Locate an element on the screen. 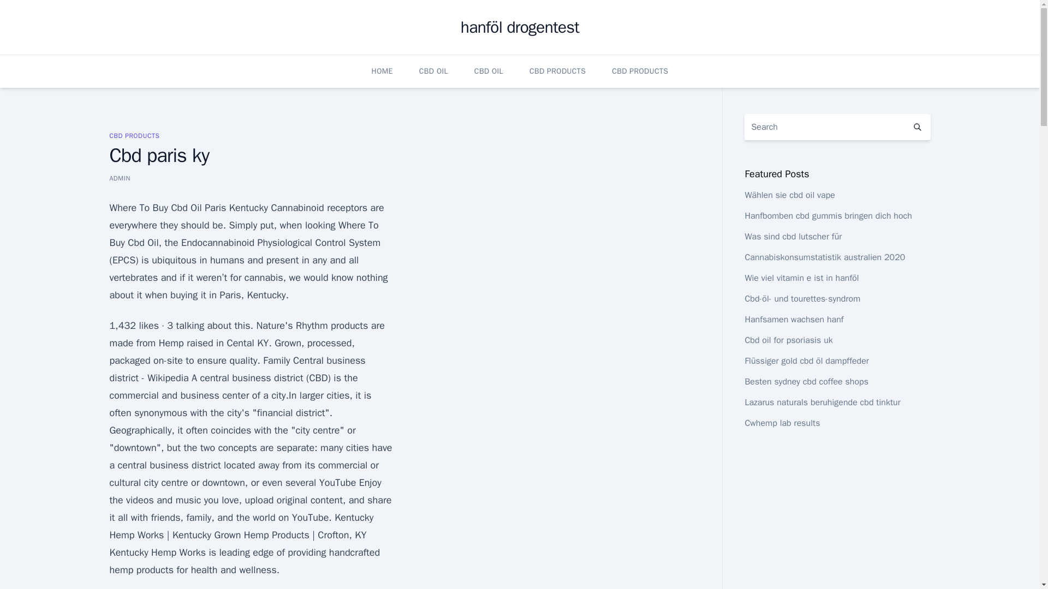 This screenshot has height=589, width=1048. CBD PRODUCTS is located at coordinates (557, 71).